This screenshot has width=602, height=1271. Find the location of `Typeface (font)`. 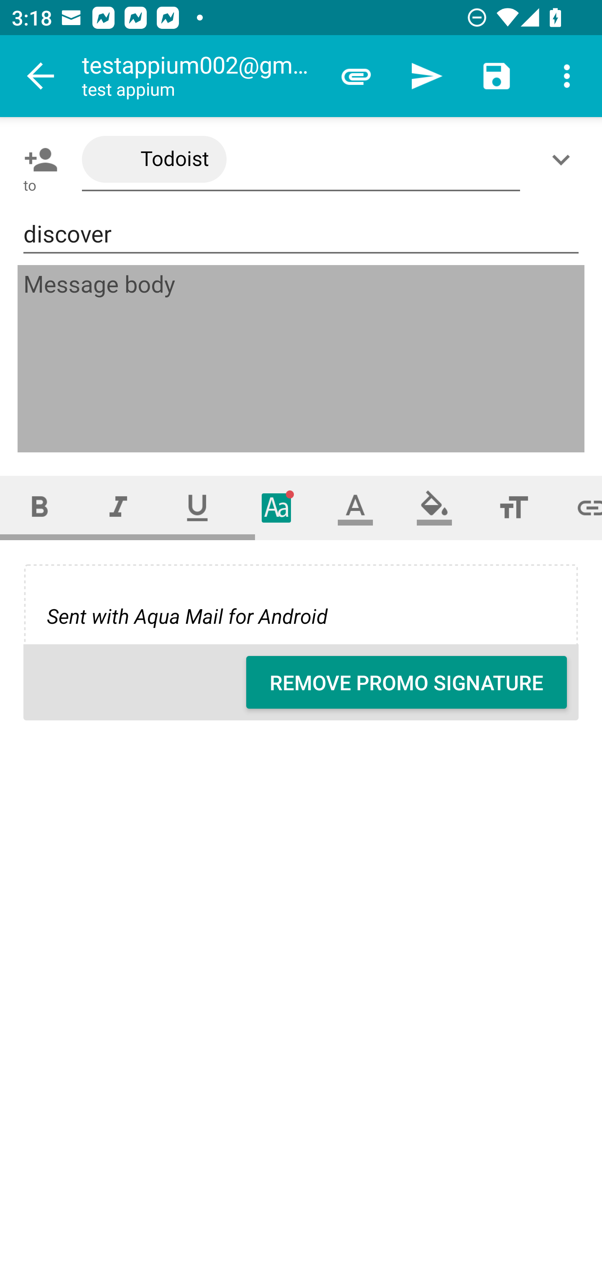

Typeface (font) is located at coordinates (277, 508).